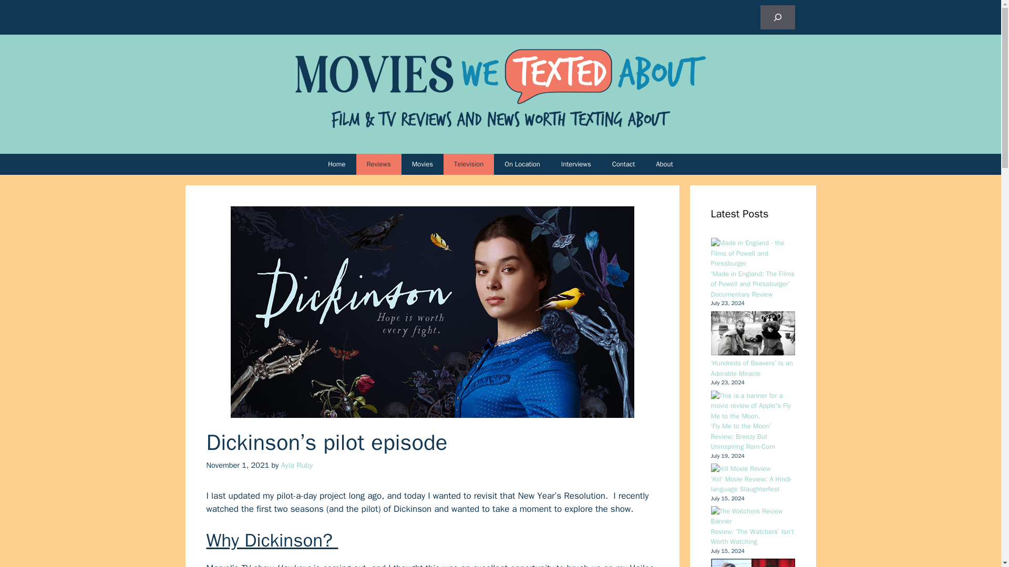 The height and width of the screenshot is (567, 1009). Describe the element at coordinates (664, 164) in the screenshot. I see `About` at that location.